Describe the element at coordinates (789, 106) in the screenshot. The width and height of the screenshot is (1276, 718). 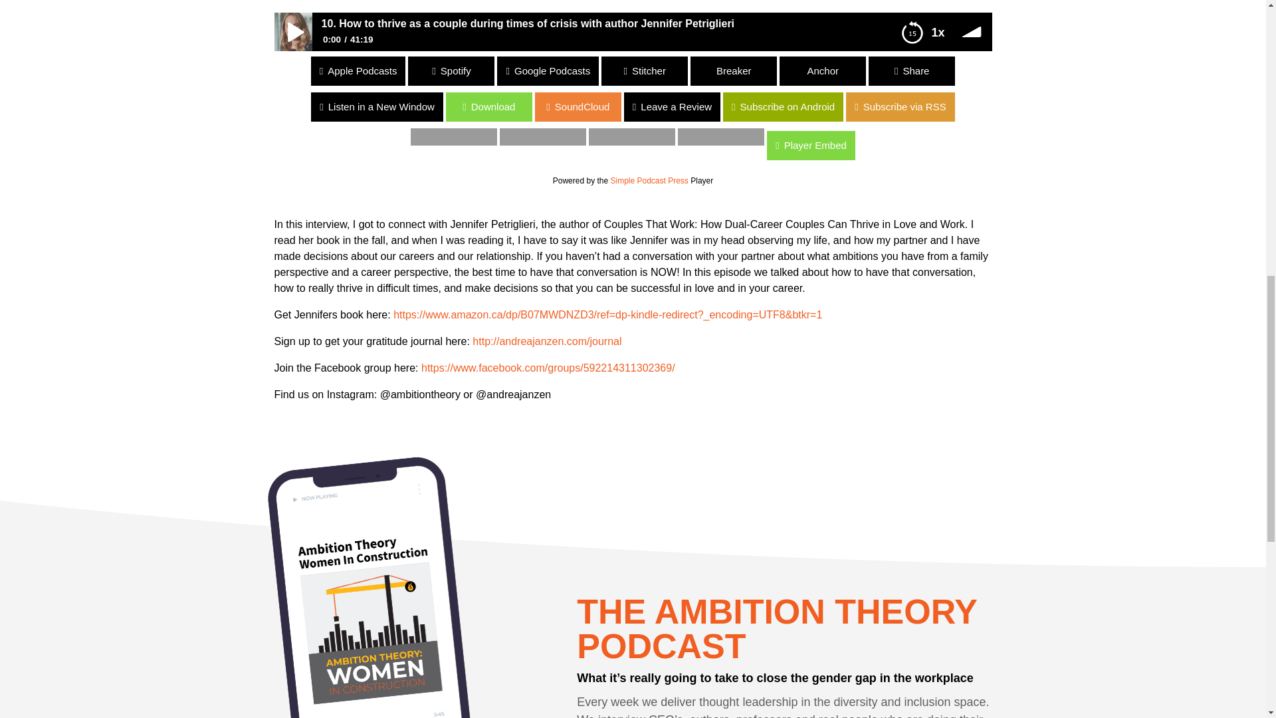
I see `Leave a Review` at that location.